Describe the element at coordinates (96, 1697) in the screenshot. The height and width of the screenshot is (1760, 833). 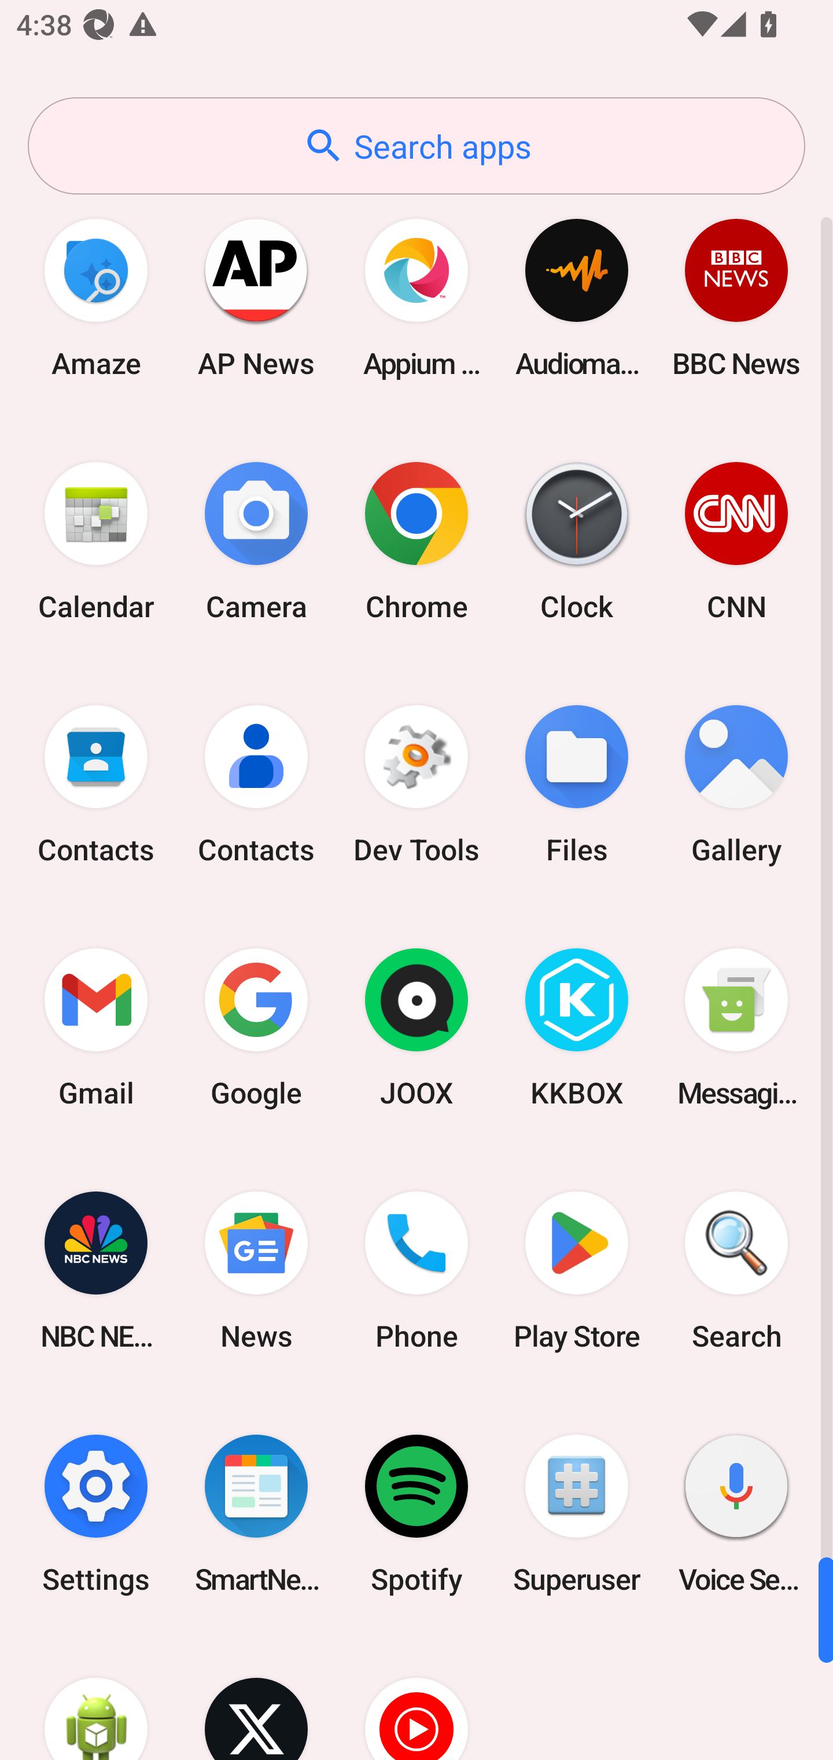
I see `WebView Browser Tester` at that location.